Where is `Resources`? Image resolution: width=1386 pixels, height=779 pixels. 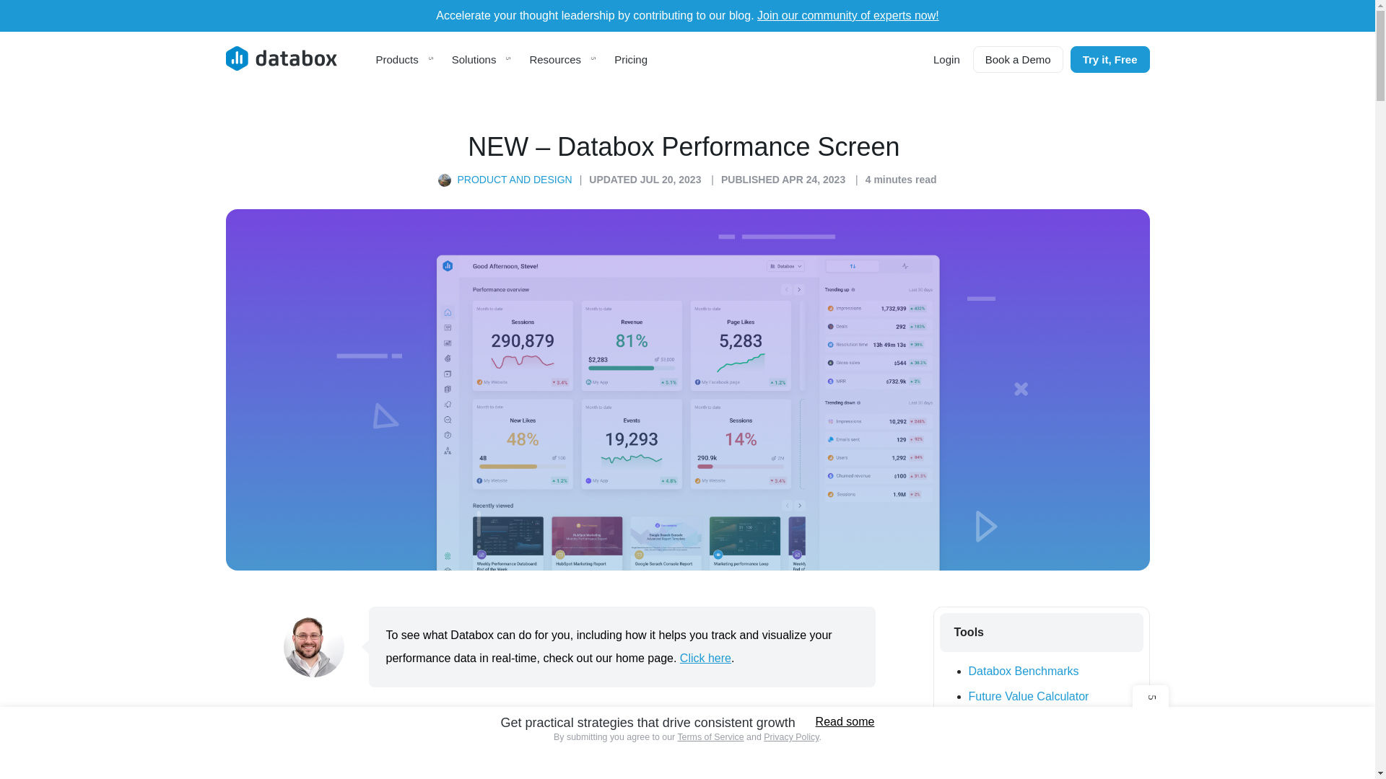 Resources is located at coordinates (564, 59).